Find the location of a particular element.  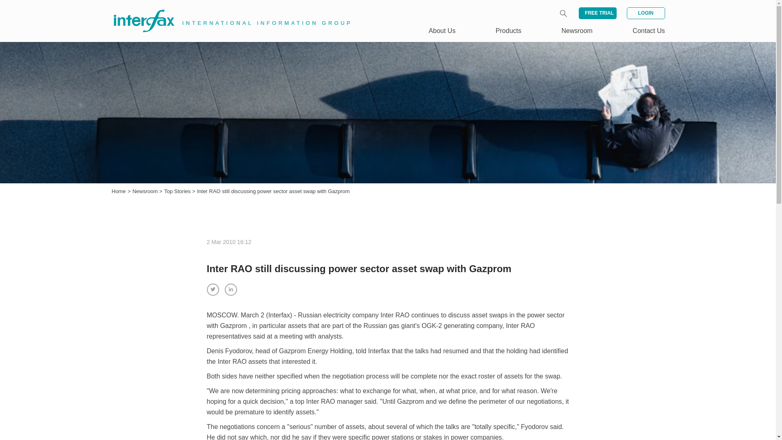

Top Stories is located at coordinates (178, 191).